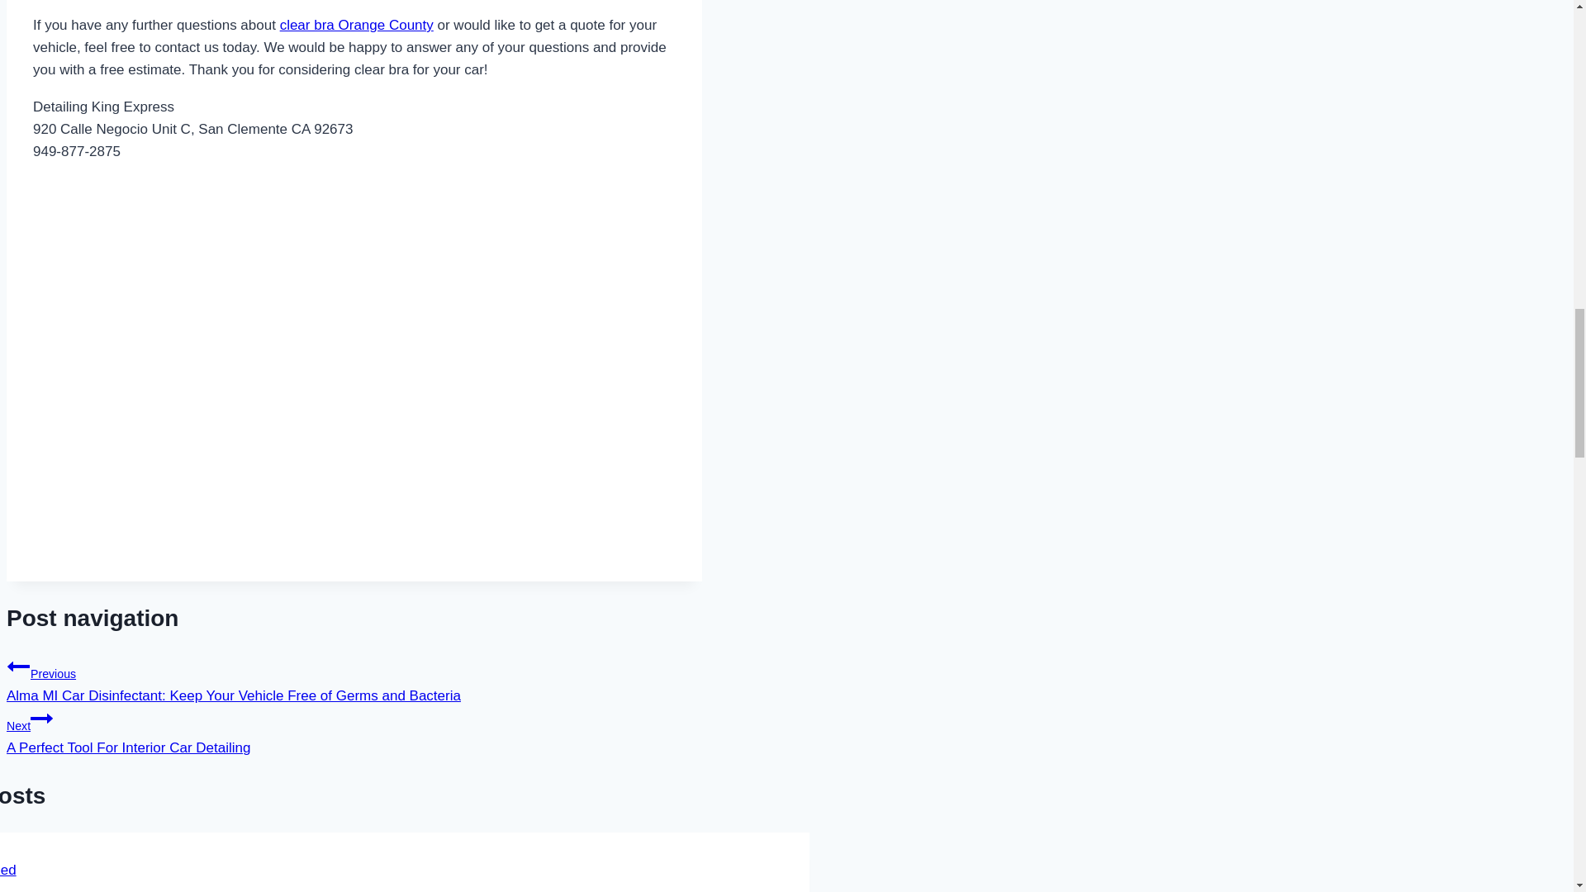 The image size is (1586, 892). I want to click on Previous, so click(8, 870).